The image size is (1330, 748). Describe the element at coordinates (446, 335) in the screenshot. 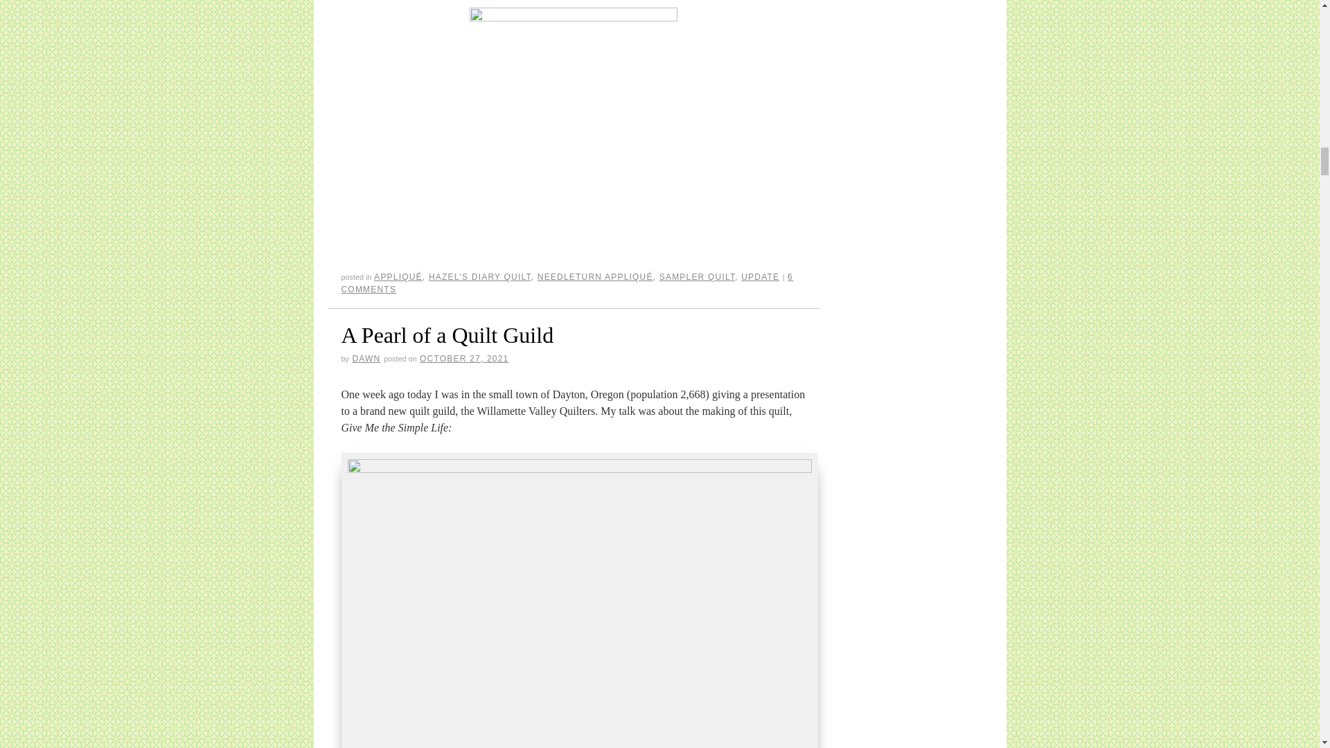

I see `Permalink to A Pearl of a Quilt Guild` at that location.